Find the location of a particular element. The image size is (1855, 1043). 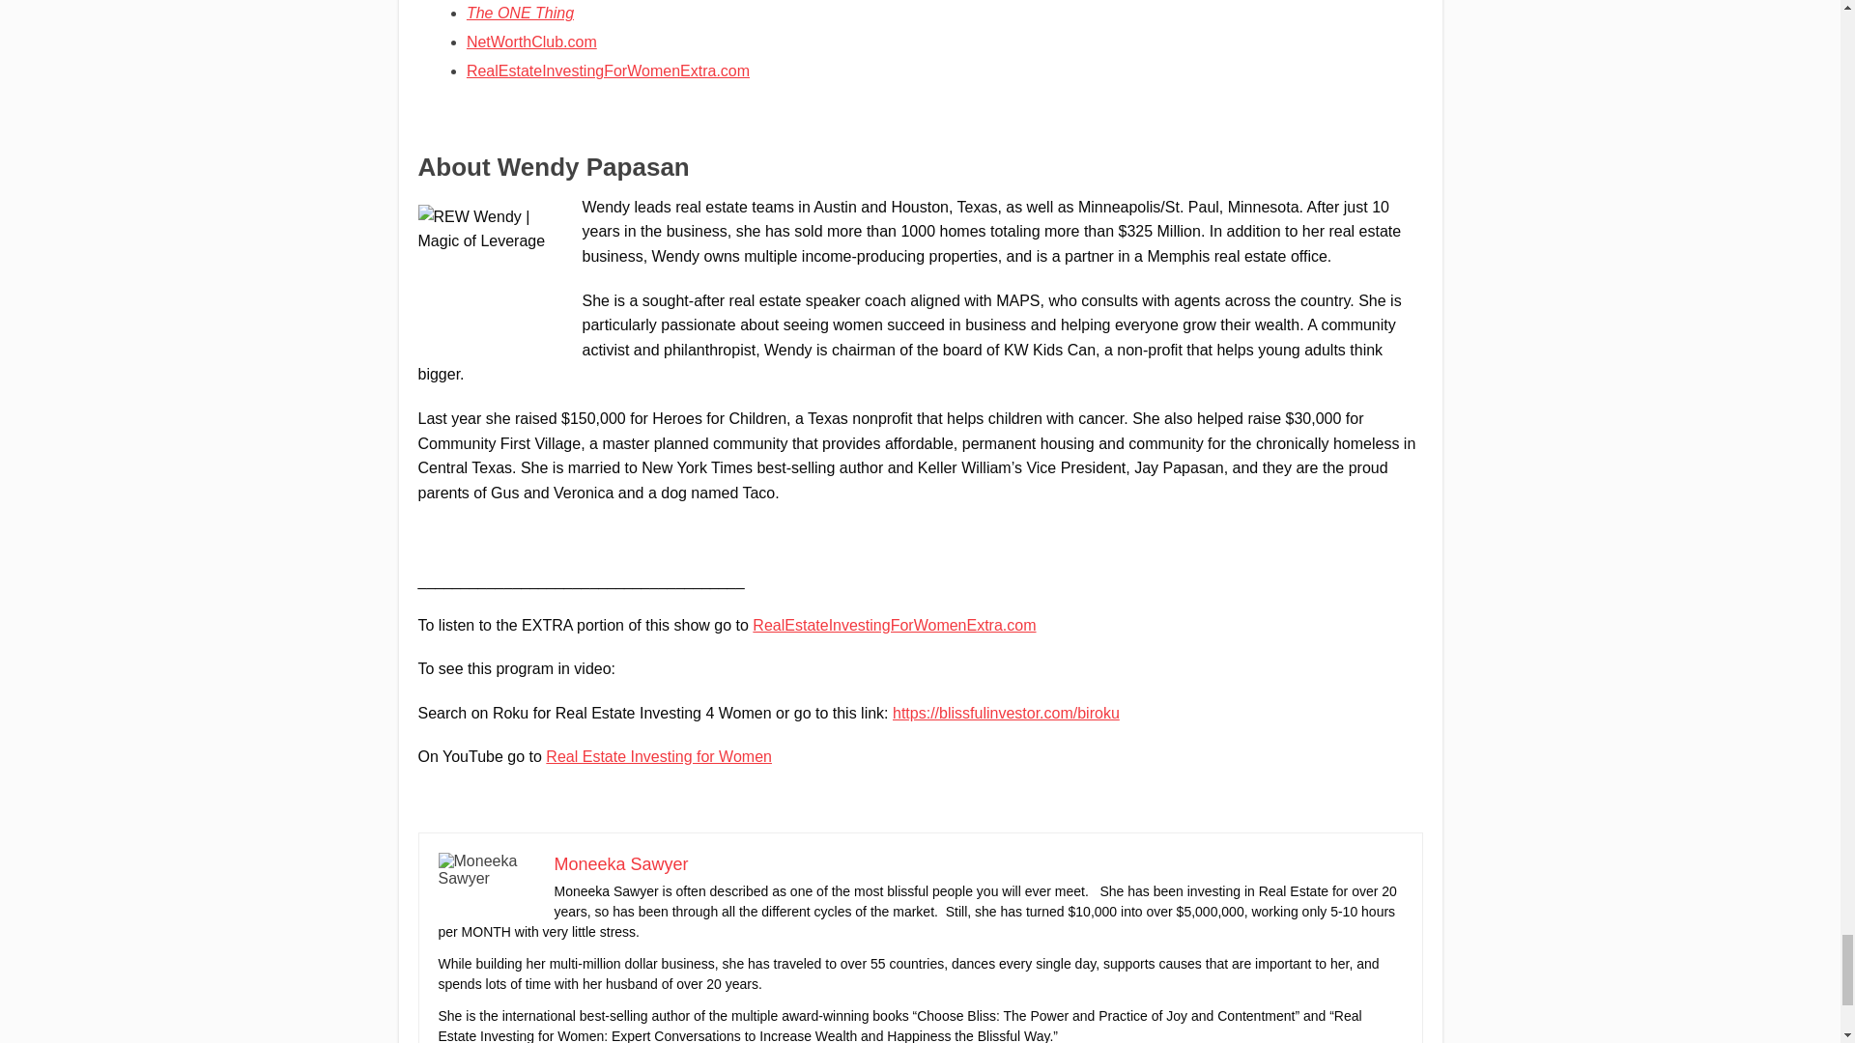

Real Estate Investing for Women is located at coordinates (658, 756).